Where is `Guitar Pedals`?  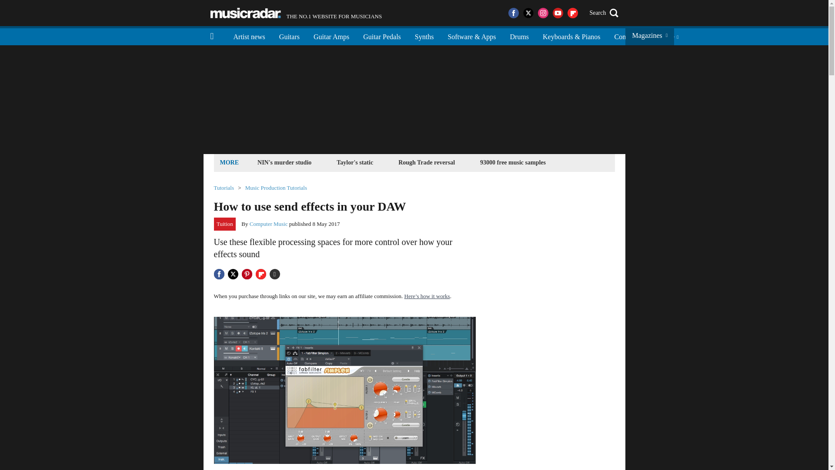 Guitar Pedals is located at coordinates (519, 36).